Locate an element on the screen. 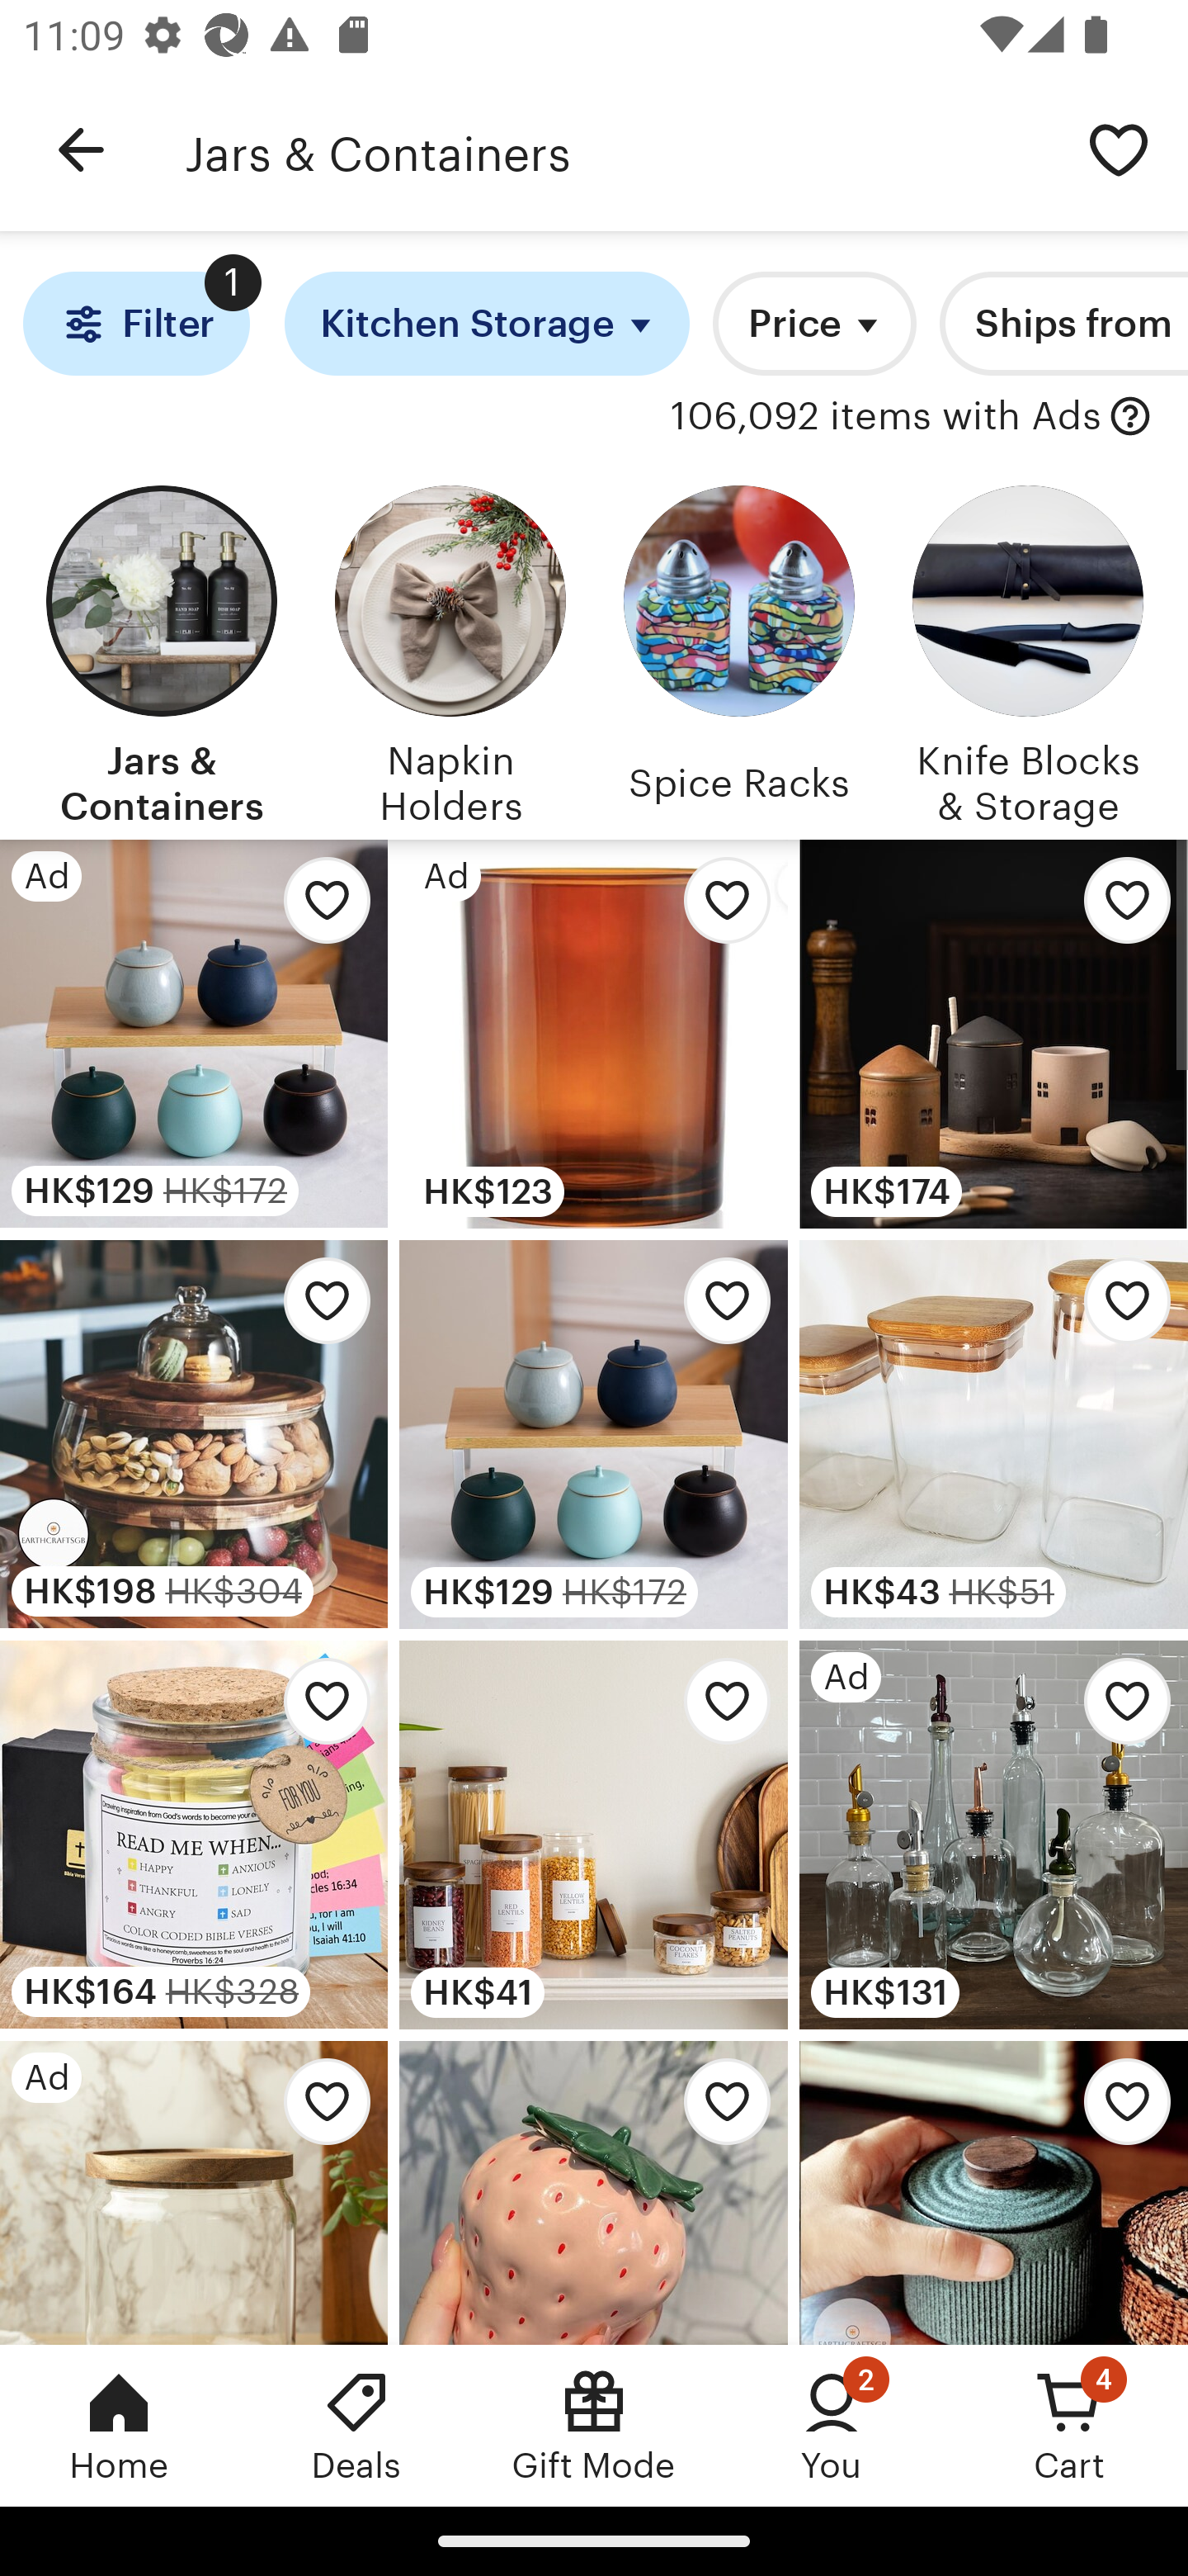 This screenshot has height=2576, width=1188. Knife Blocks & Storage is located at coordinates (1027, 651).